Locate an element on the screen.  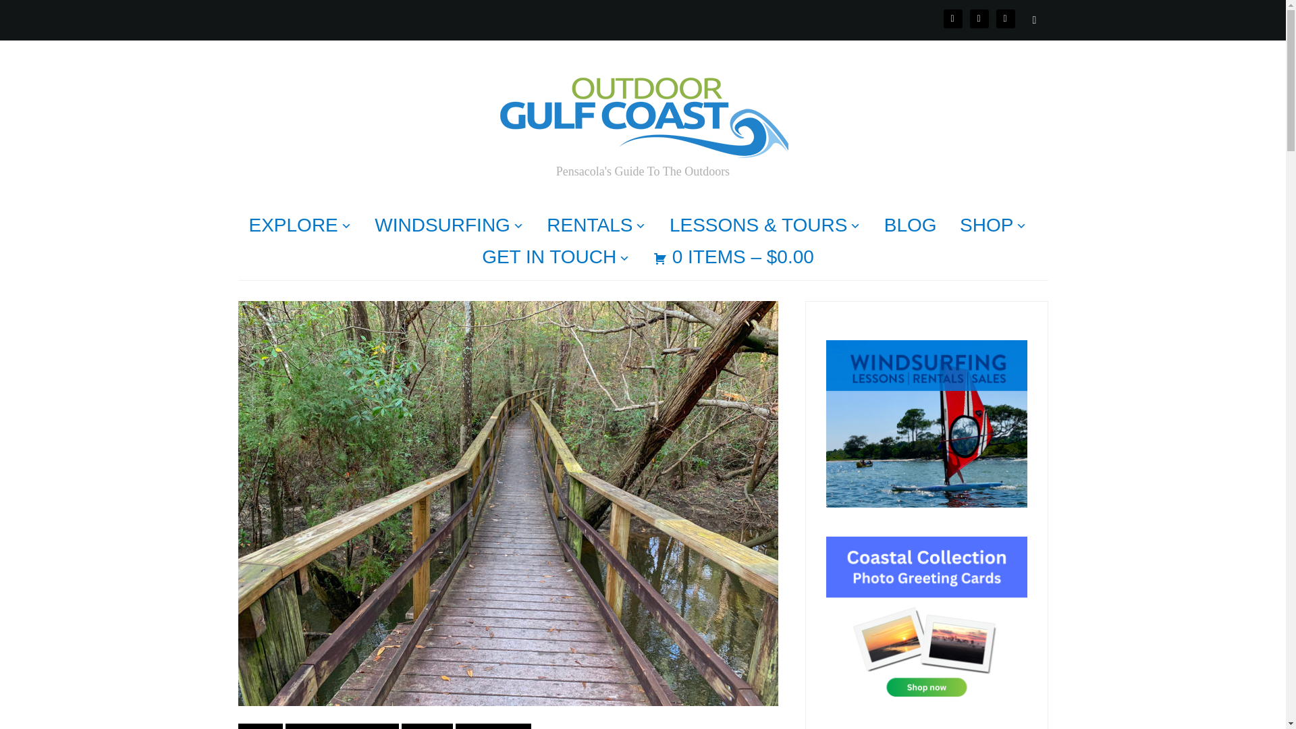
Instagram is located at coordinates (979, 18).